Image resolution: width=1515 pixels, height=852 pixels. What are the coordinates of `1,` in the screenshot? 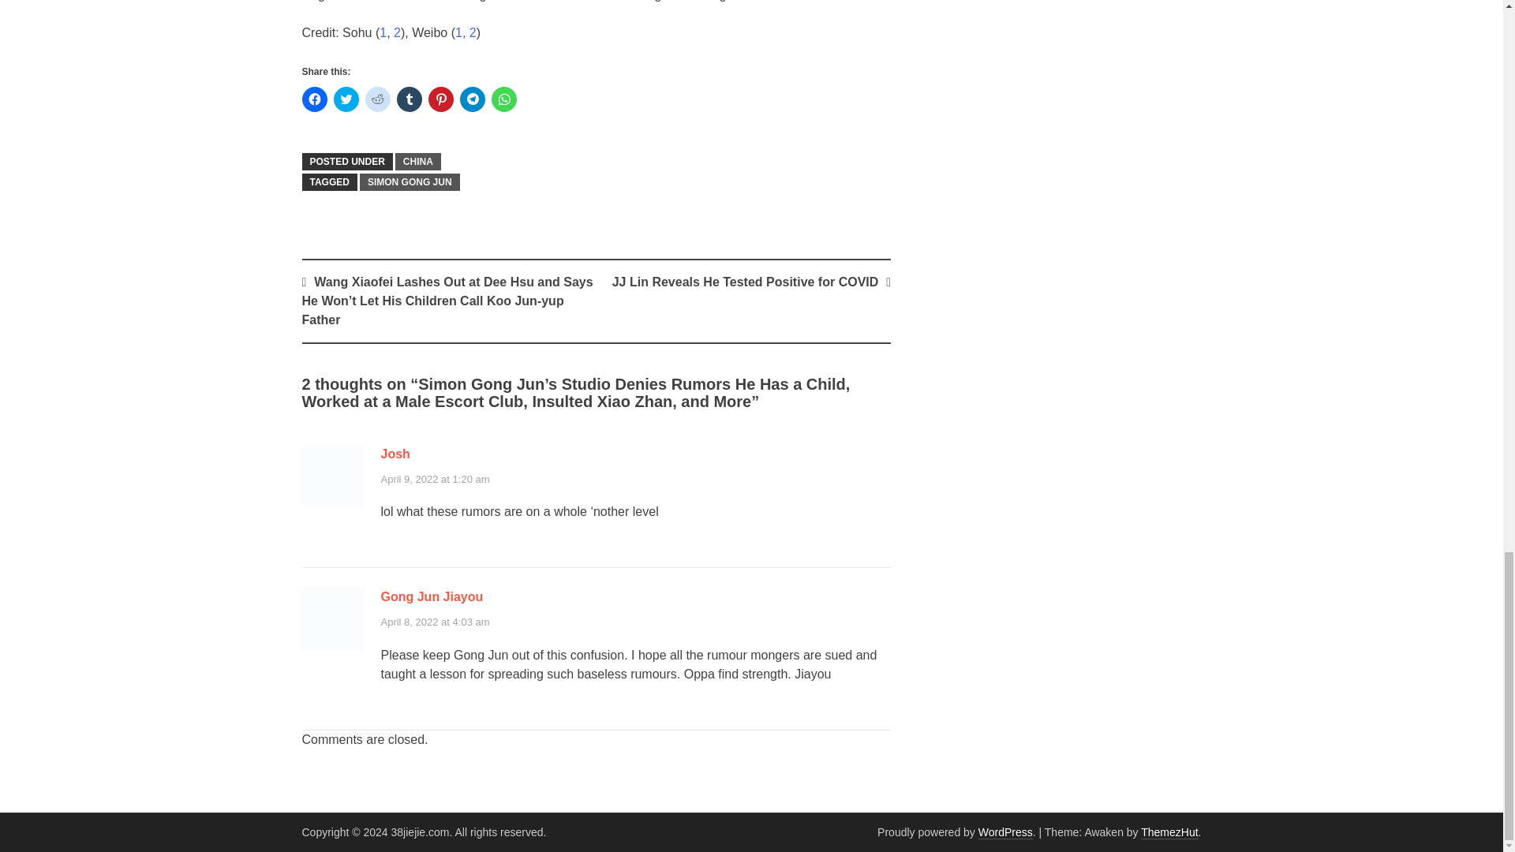 It's located at (460, 32).